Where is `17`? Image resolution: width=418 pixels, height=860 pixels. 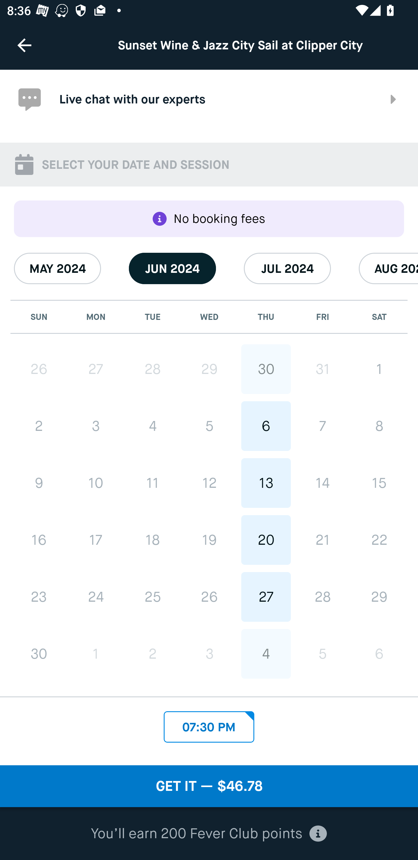
17 is located at coordinates (96, 540).